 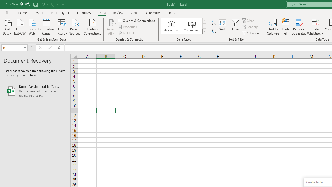 I want to click on Sort A to Z, so click(x=214, y=23).